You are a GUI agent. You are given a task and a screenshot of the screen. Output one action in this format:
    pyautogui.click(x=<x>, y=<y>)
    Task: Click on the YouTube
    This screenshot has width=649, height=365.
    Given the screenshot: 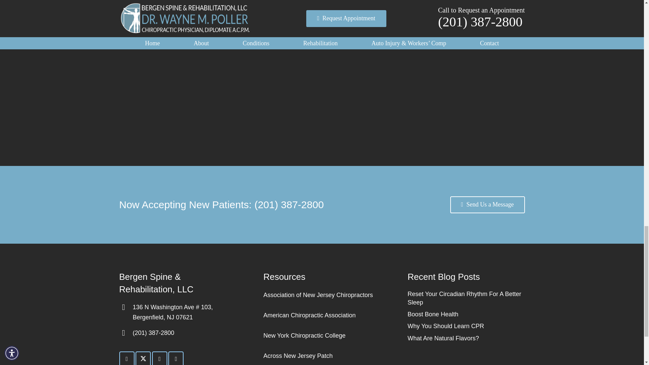 What is the action you would take?
    pyautogui.click(x=176, y=358)
    